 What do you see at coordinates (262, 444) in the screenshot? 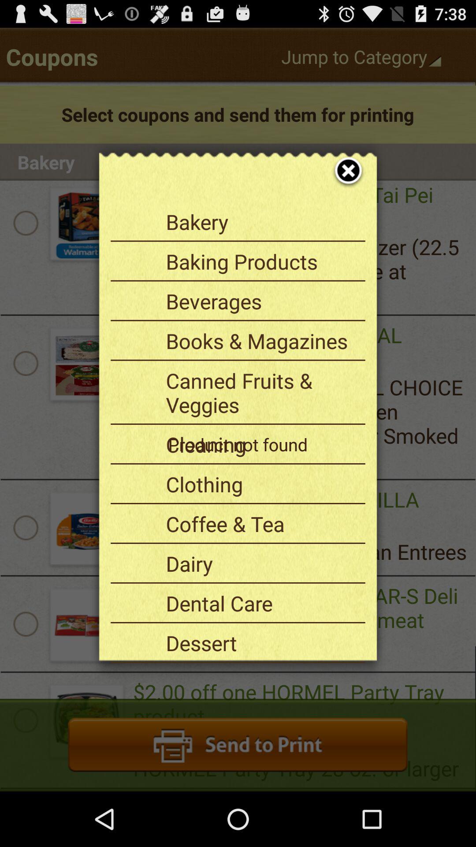
I see `open the cleaning item` at bounding box center [262, 444].